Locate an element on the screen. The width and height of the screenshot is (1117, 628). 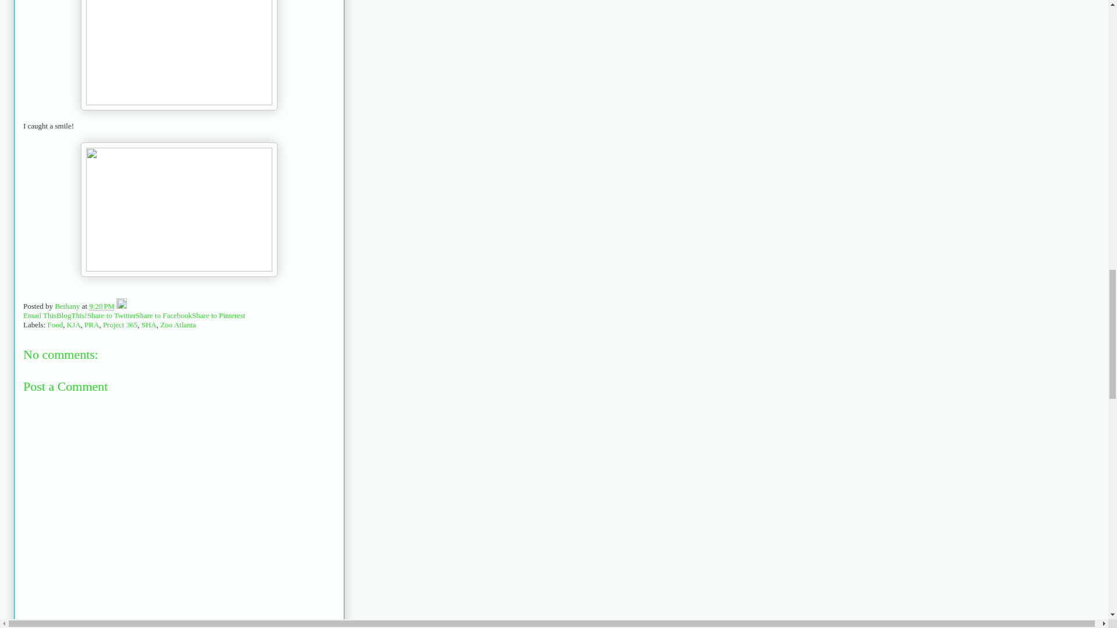
KJA is located at coordinates (73, 324).